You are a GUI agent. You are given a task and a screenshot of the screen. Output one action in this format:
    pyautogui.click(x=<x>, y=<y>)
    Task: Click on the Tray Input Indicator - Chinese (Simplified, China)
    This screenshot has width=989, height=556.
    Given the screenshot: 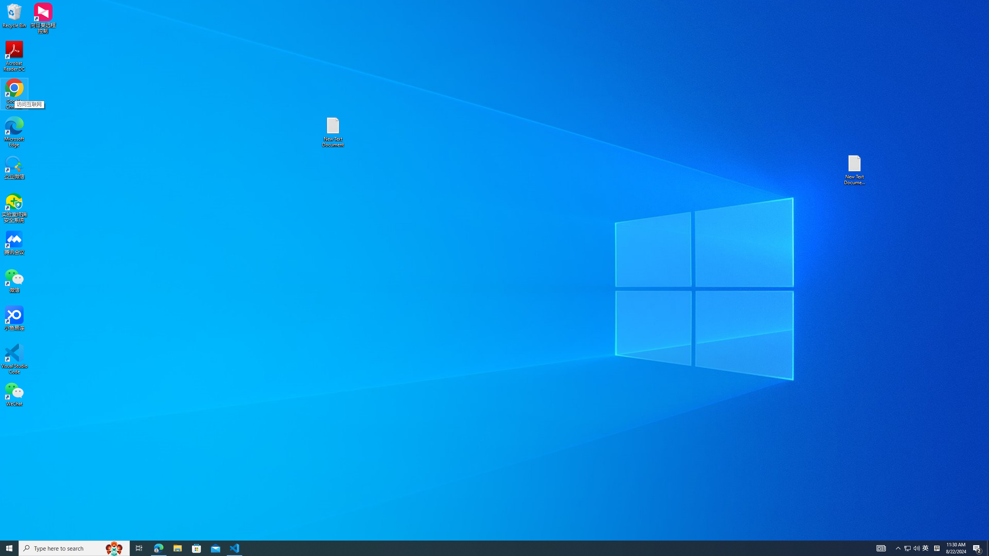 What is the action you would take?
    pyautogui.click(x=936, y=548)
    